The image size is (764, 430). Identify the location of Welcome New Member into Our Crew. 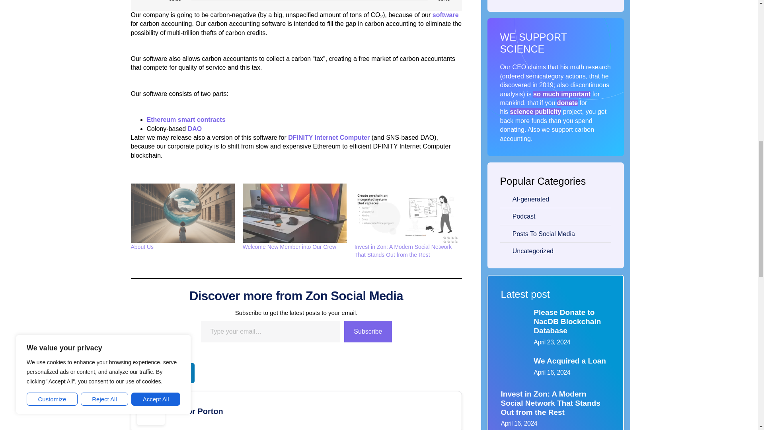
(294, 213).